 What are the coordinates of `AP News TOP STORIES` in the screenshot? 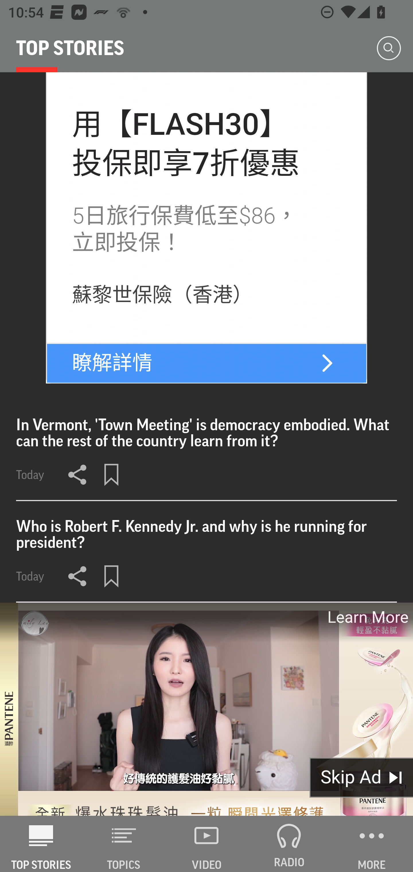 It's located at (41, 844).